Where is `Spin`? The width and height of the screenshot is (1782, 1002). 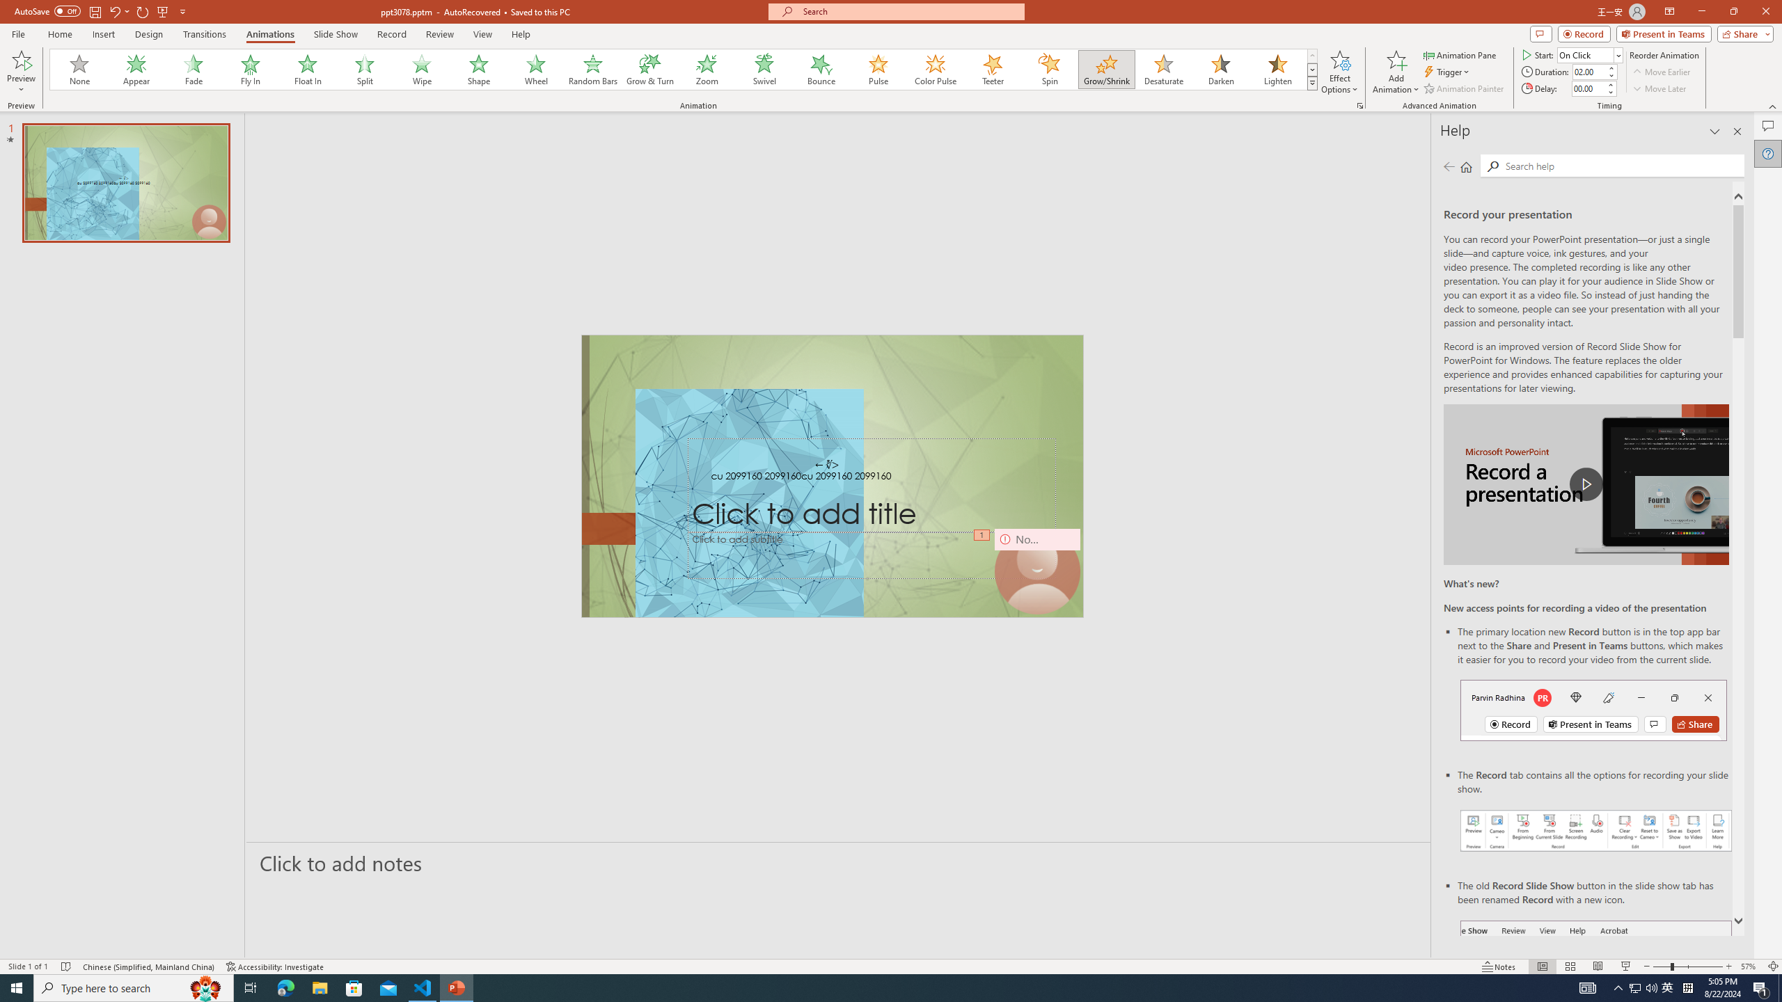
Spin is located at coordinates (1049, 70).